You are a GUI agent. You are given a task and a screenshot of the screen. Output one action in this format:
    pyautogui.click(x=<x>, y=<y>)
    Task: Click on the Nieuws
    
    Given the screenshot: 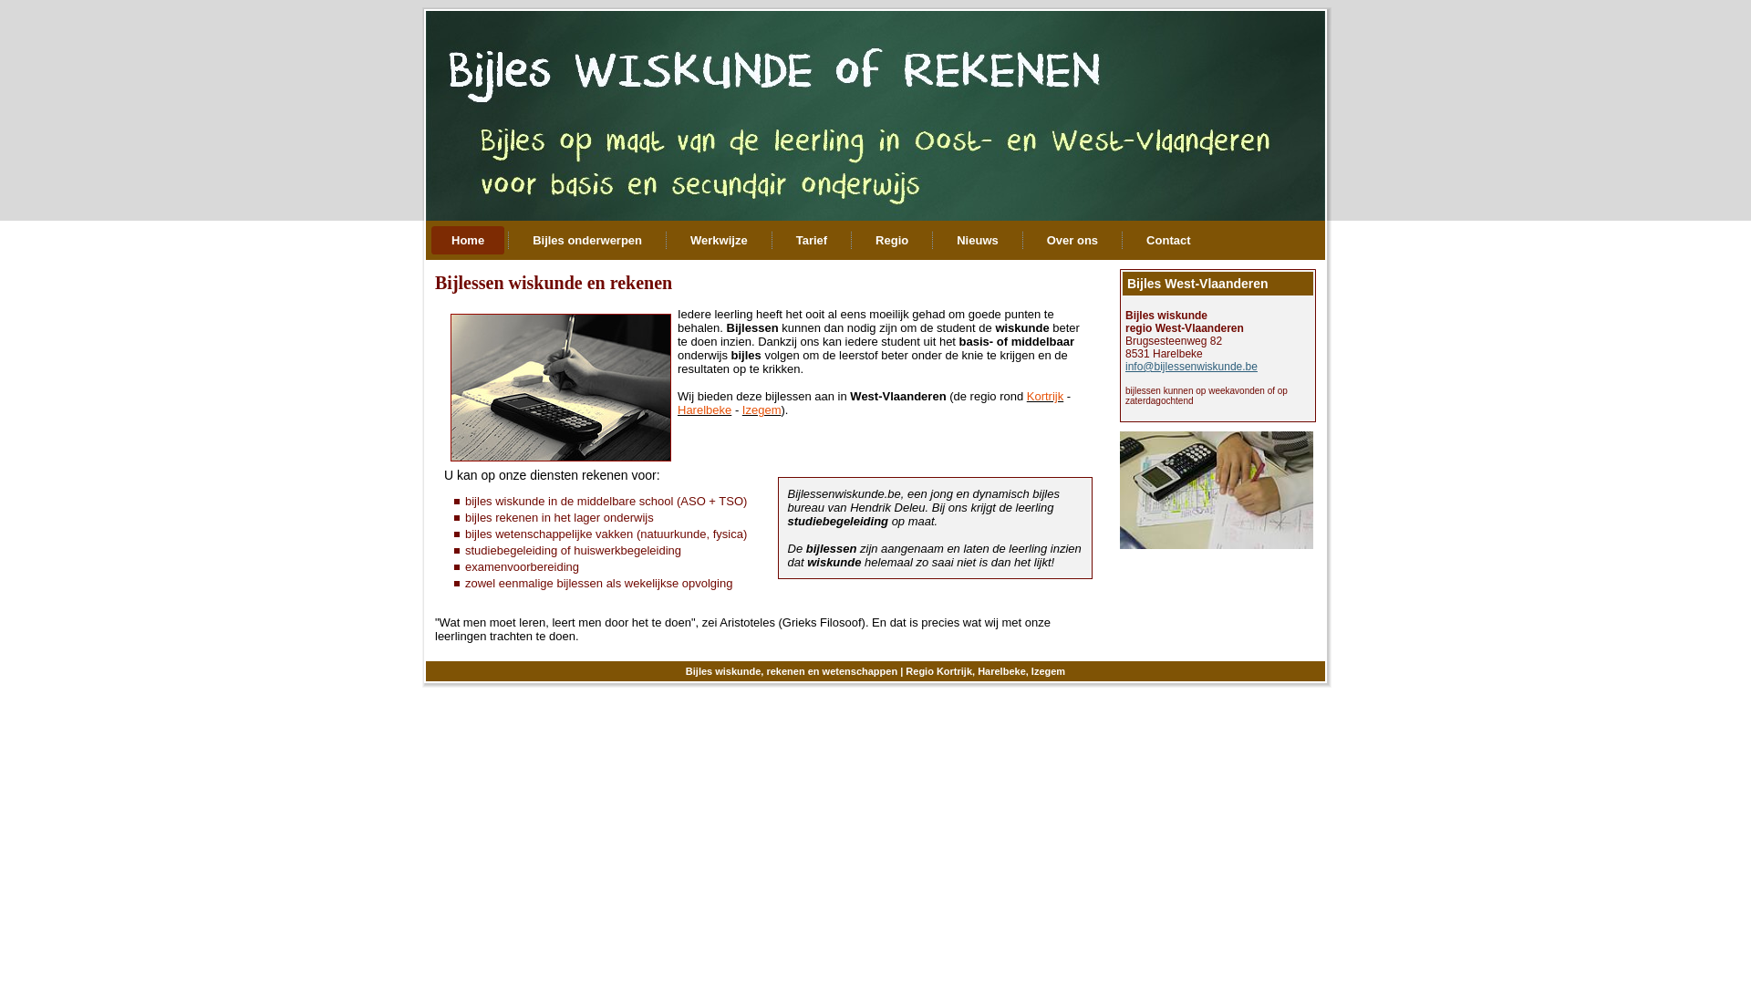 What is the action you would take?
    pyautogui.click(x=978, y=241)
    